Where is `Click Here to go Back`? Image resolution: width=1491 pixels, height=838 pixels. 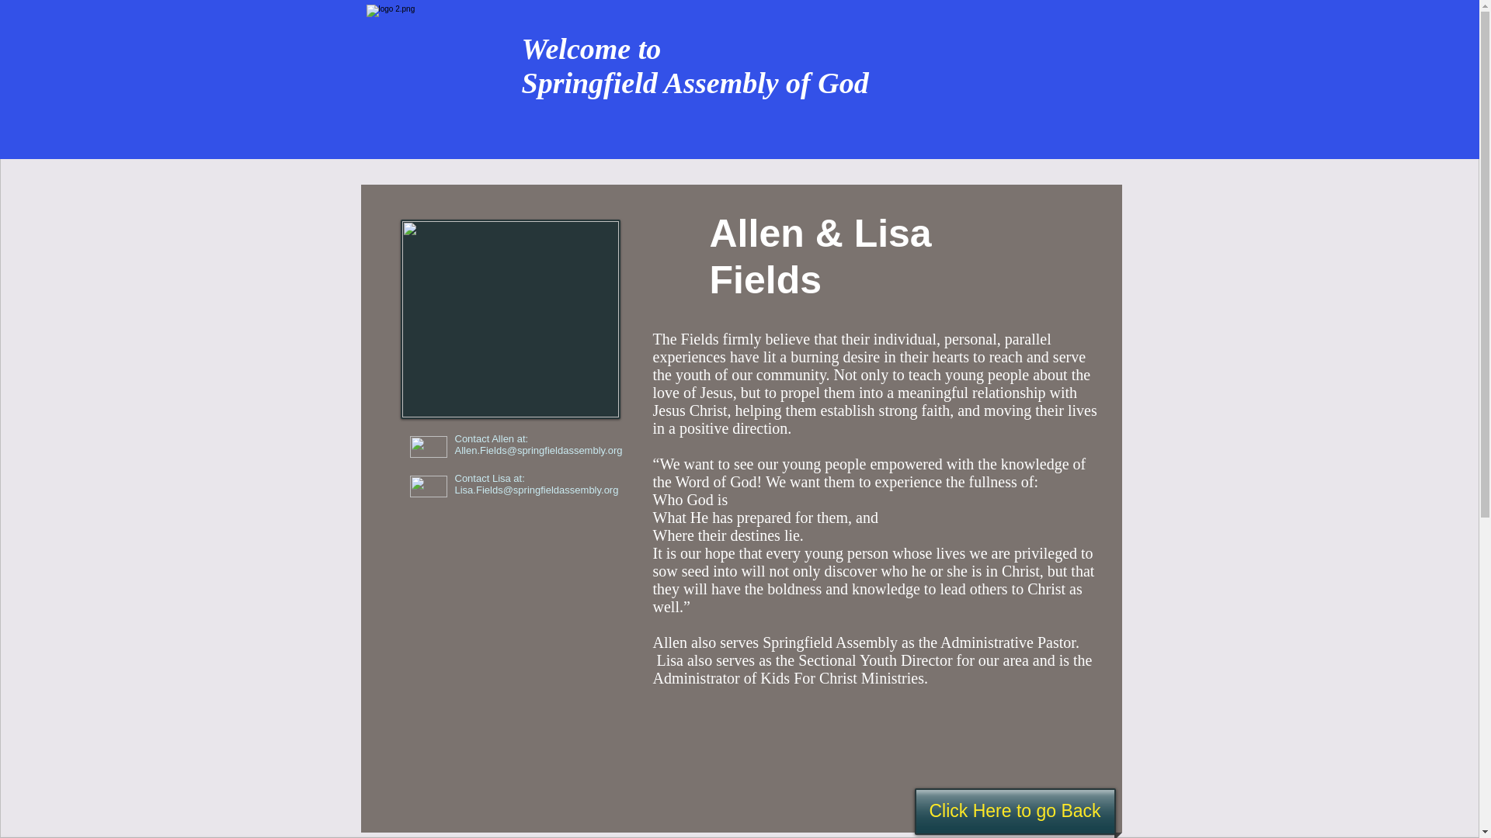
Click Here to go Back is located at coordinates (1015, 812).